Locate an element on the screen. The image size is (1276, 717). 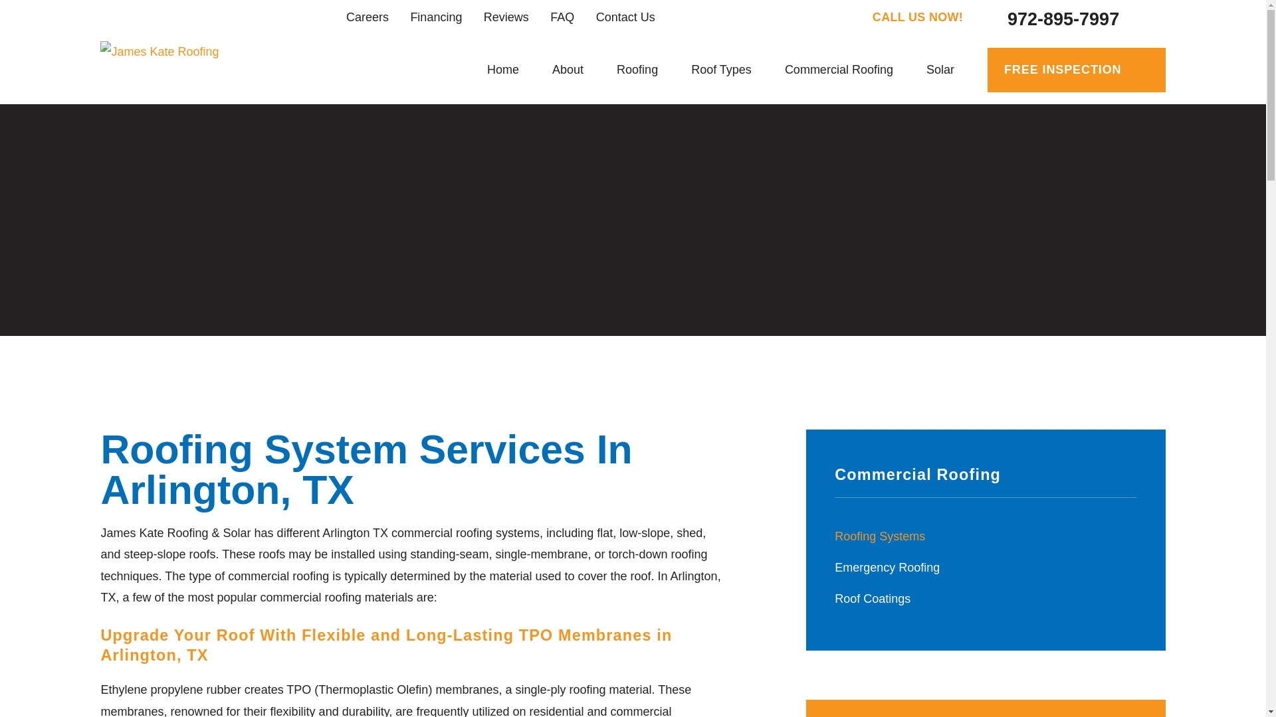
Roof Types is located at coordinates (721, 70).